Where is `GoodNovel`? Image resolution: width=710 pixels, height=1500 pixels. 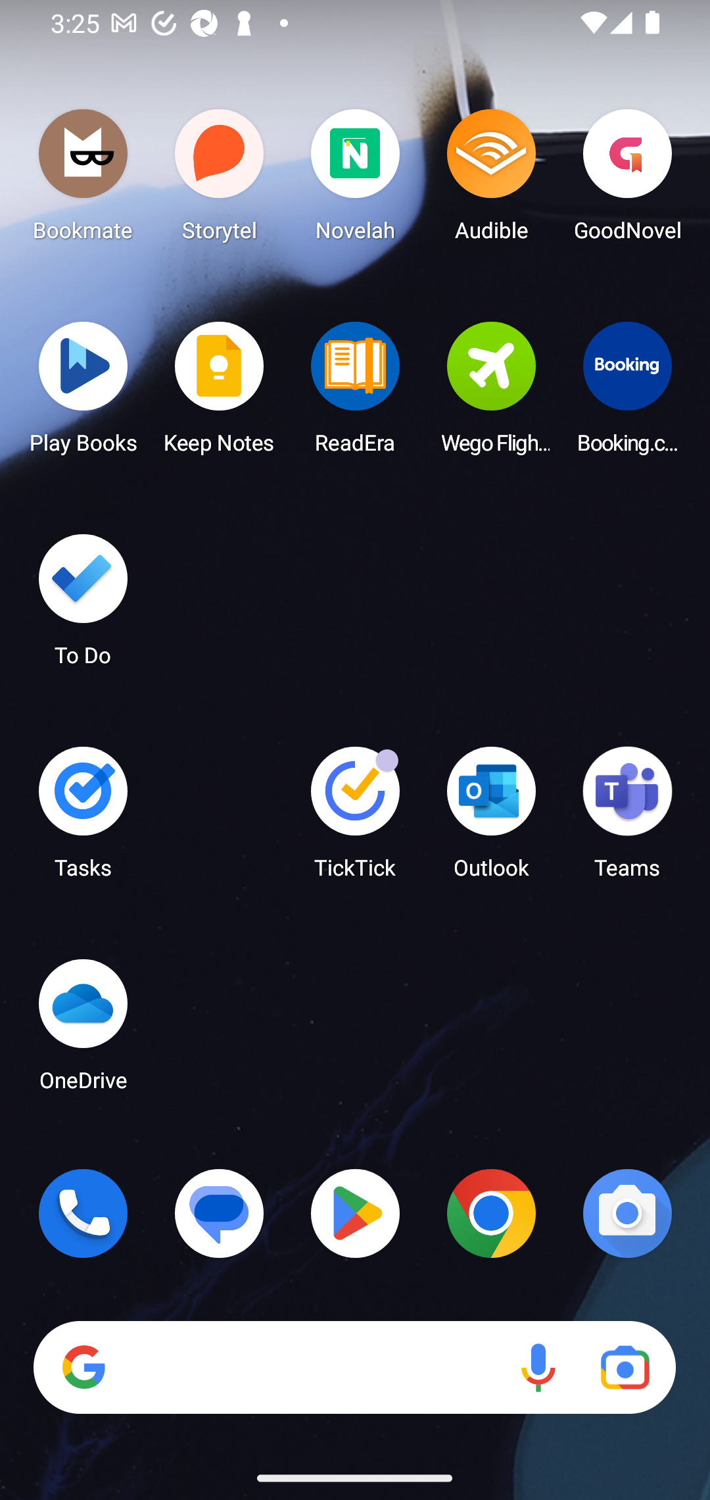
GoodNovel is located at coordinates (627, 180).